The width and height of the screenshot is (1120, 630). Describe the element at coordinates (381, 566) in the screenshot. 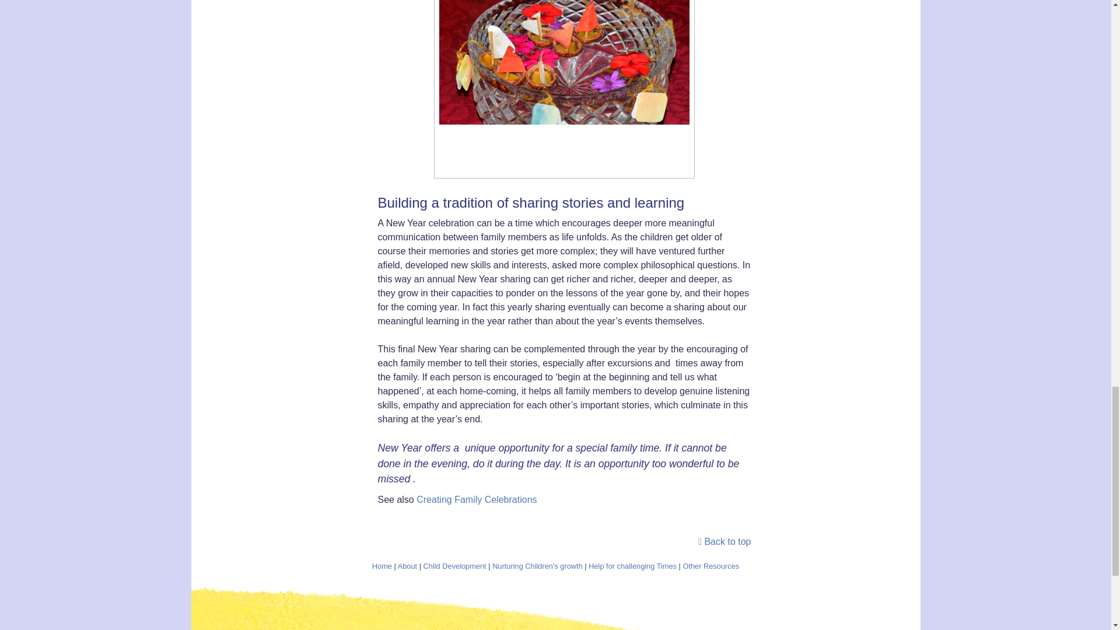

I see `Welcome` at that location.